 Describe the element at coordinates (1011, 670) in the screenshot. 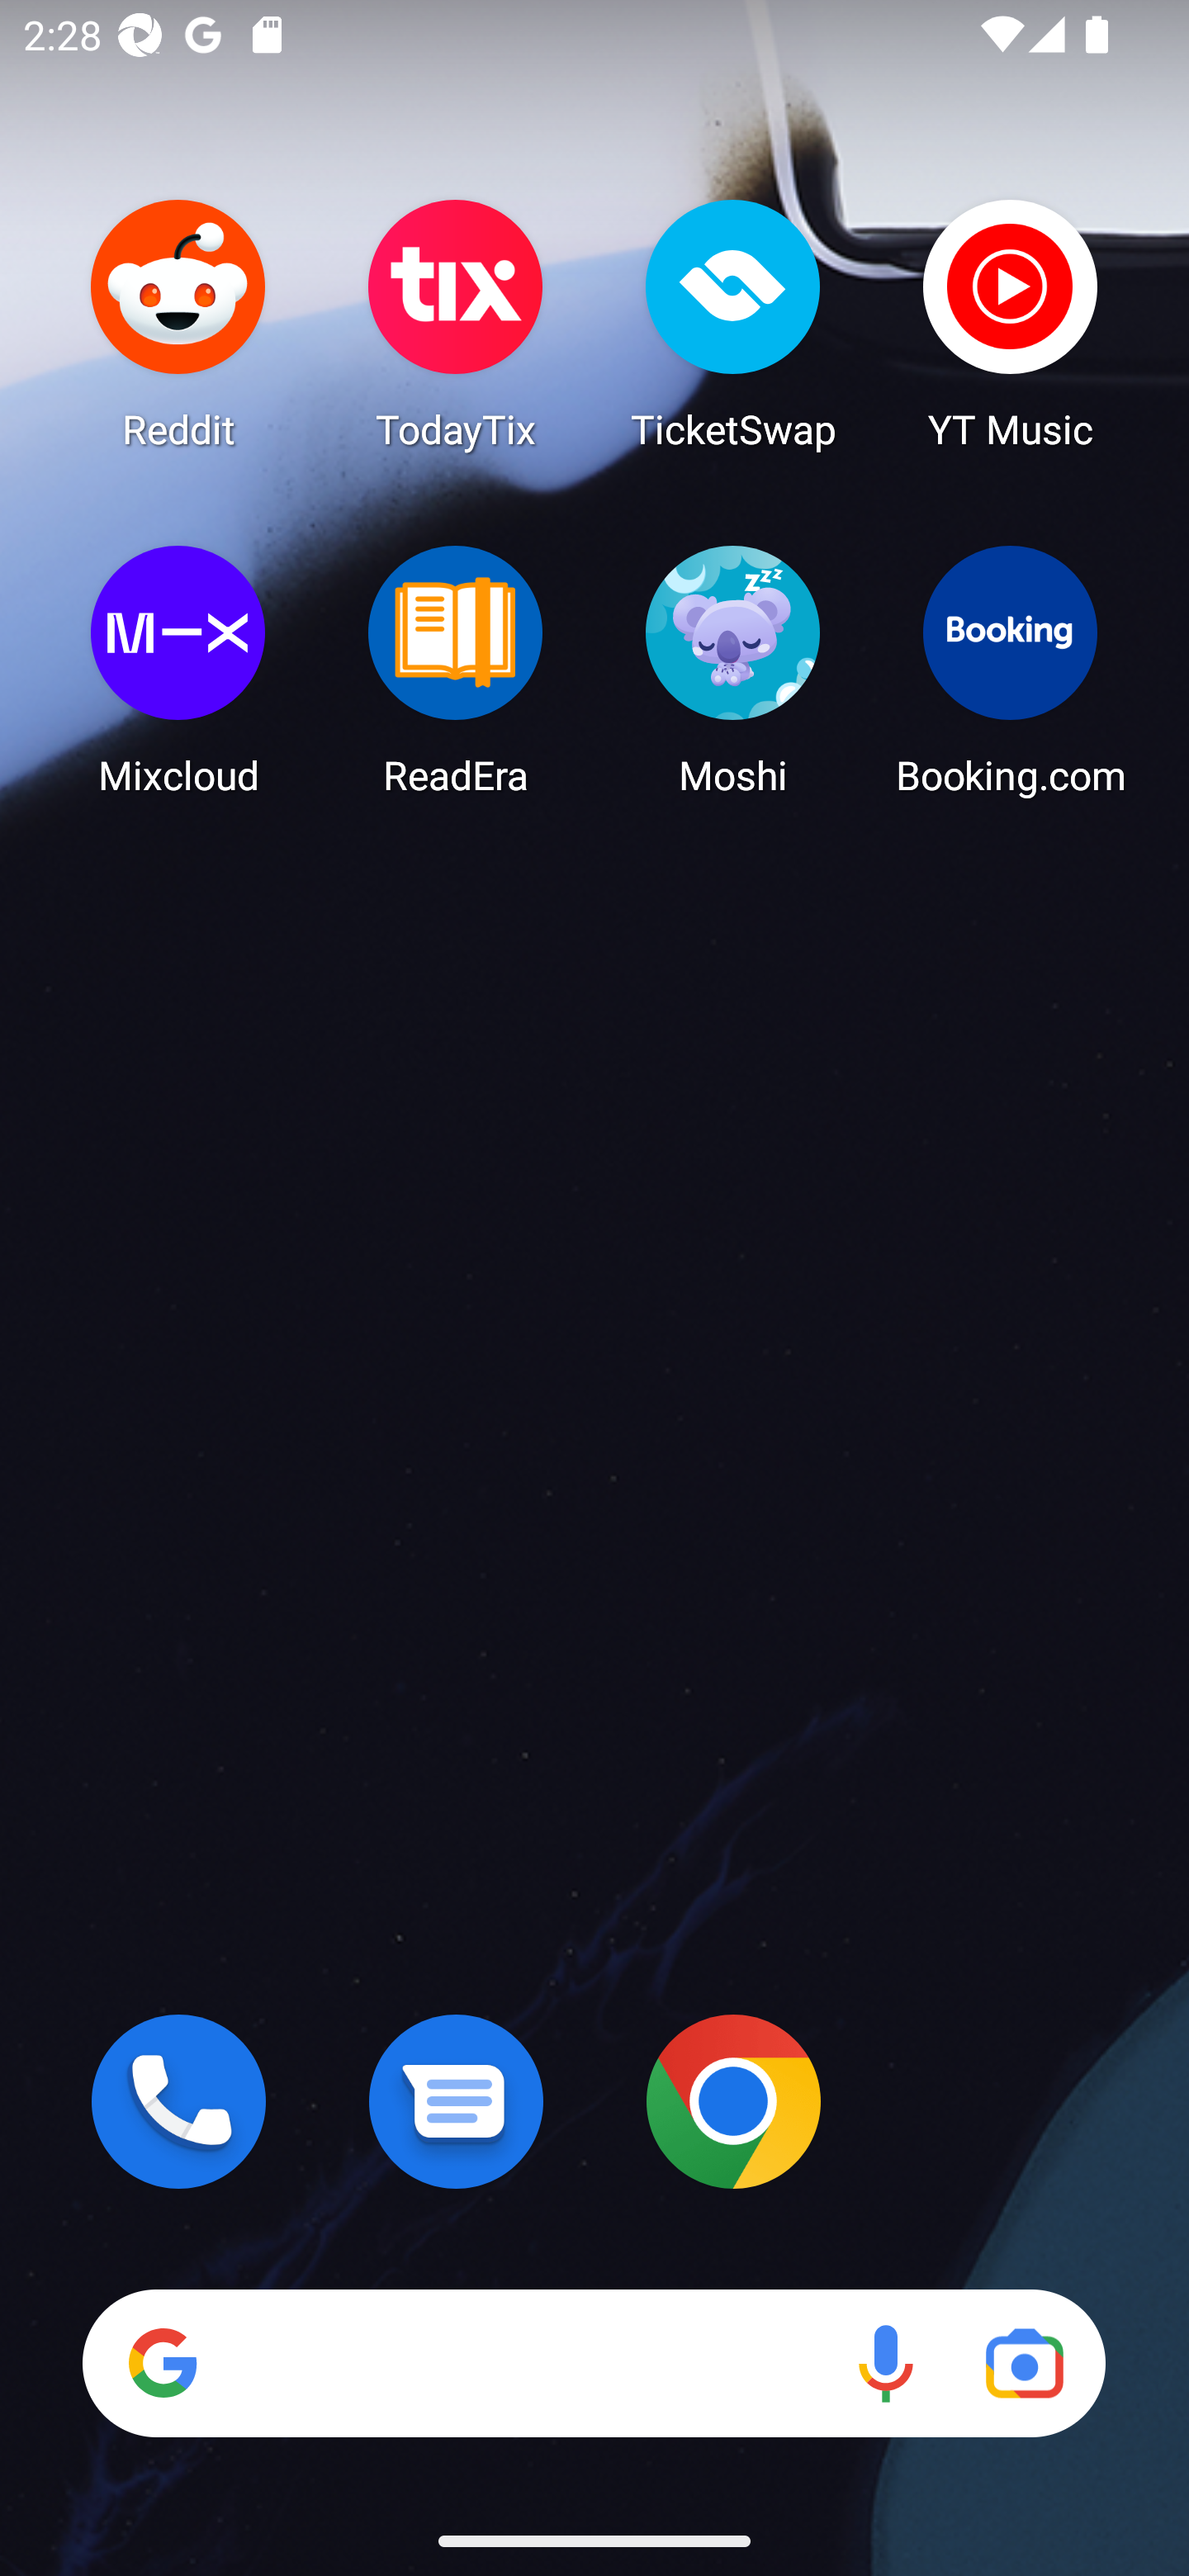

I see `Booking.com` at that location.